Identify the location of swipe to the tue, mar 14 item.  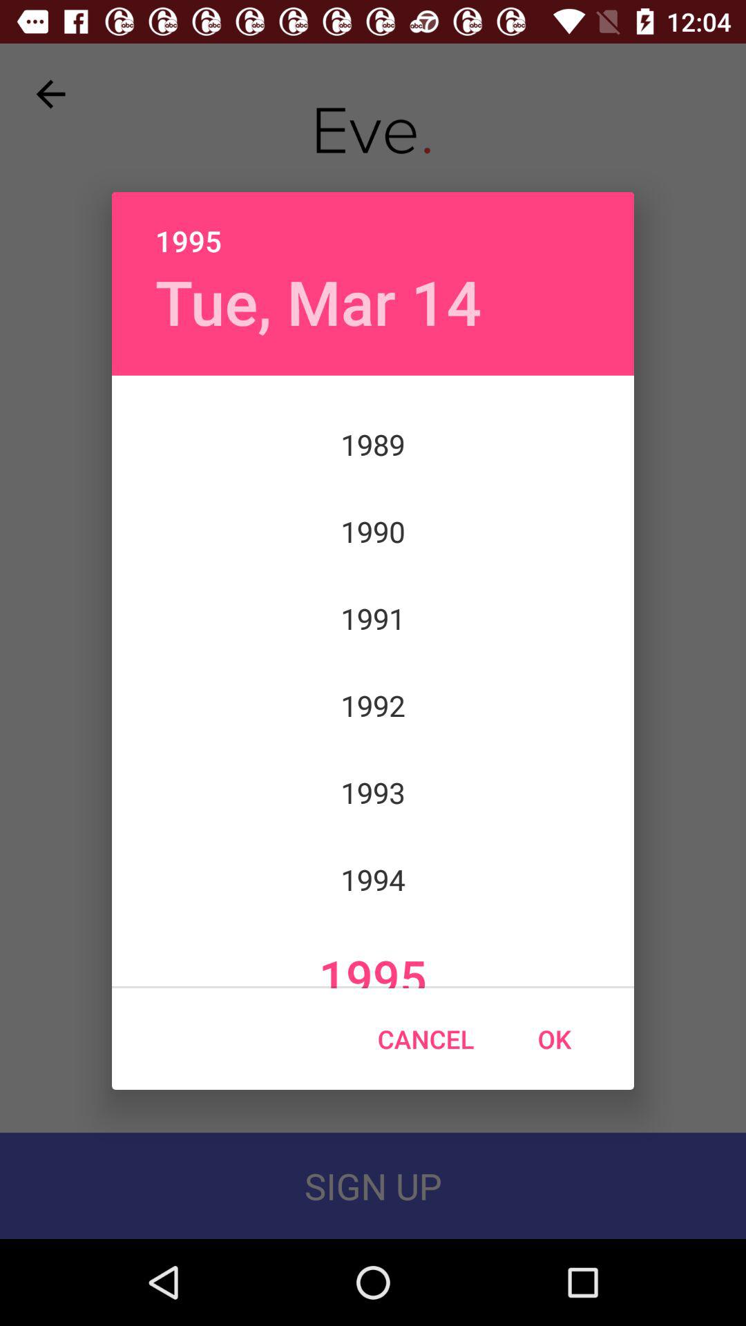
(318, 301).